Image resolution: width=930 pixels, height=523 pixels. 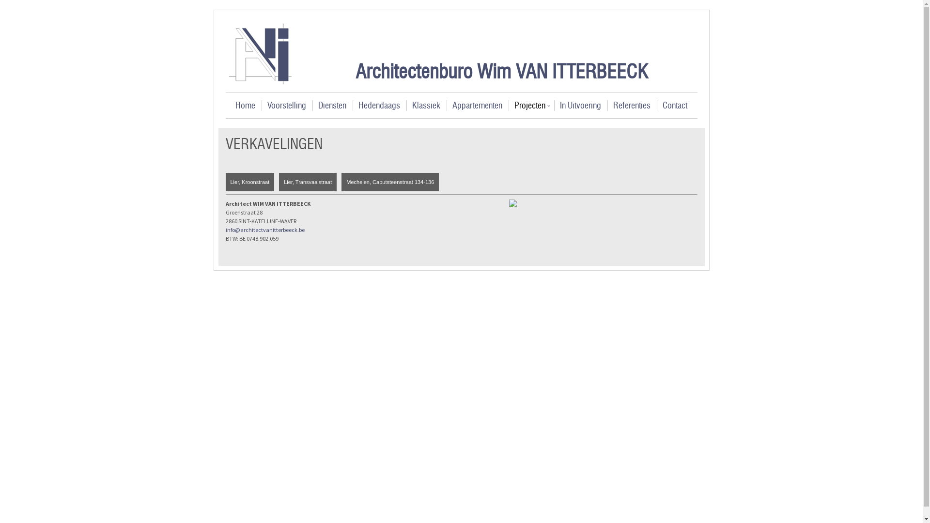 What do you see at coordinates (379, 106) in the screenshot?
I see `Hedendaags` at bounding box center [379, 106].